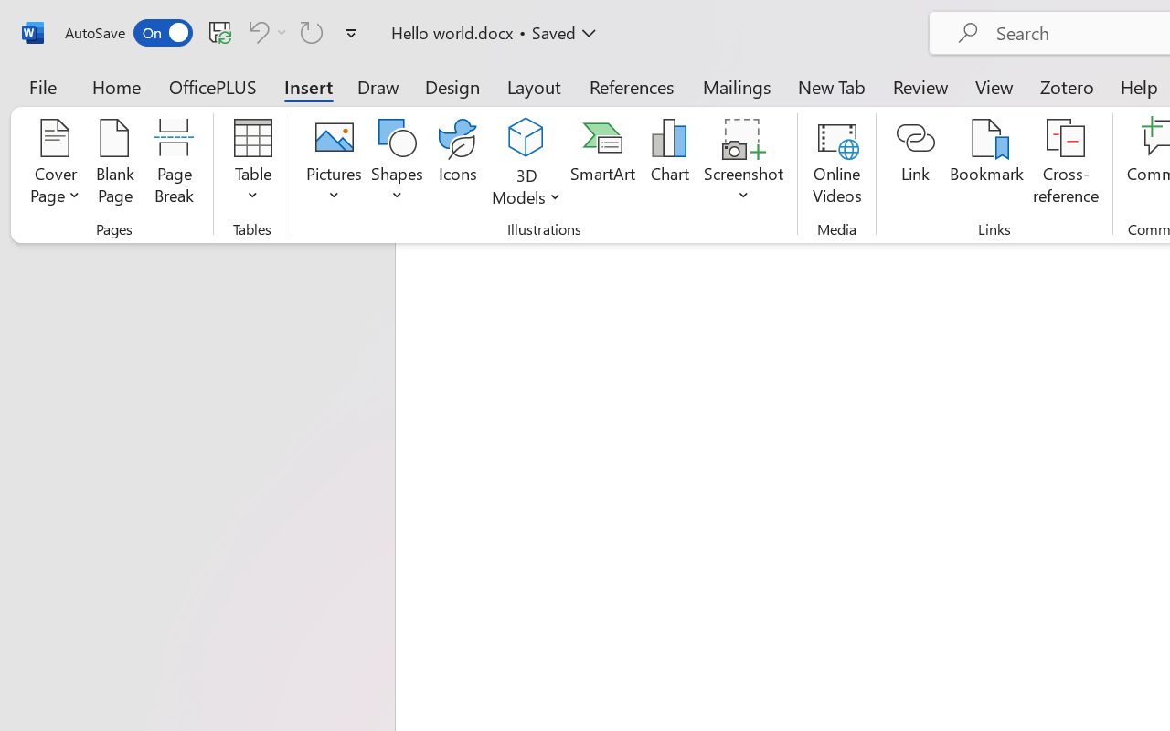 The height and width of the screenshot is (731, 1170). Describe the element at coordinates (669, 164) in the screenshot. I see `Chart...` at that location.